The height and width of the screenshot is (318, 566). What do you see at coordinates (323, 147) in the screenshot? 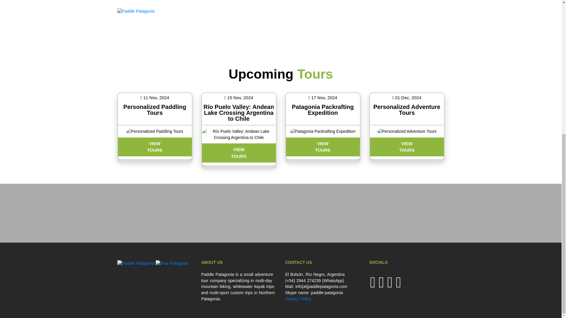
I see `VIEW TOURS` at bounding box center [323, 147].